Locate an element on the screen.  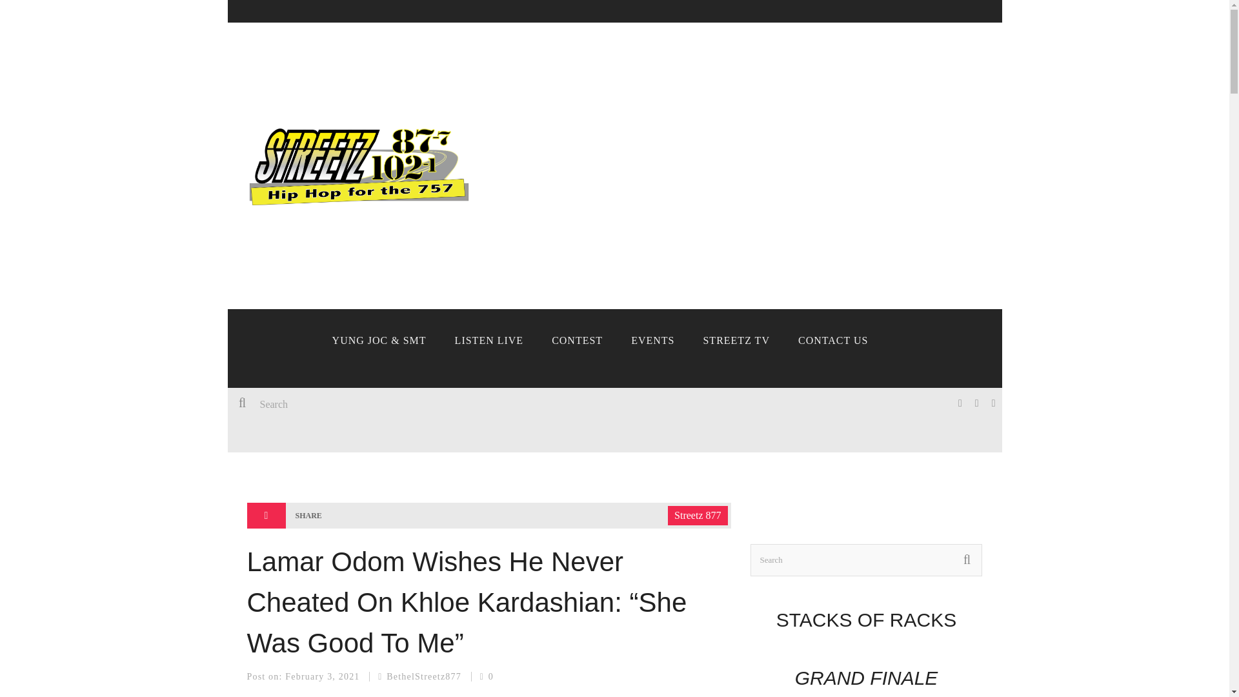
LISTEN LIVE is located at coordinates (489, 341).